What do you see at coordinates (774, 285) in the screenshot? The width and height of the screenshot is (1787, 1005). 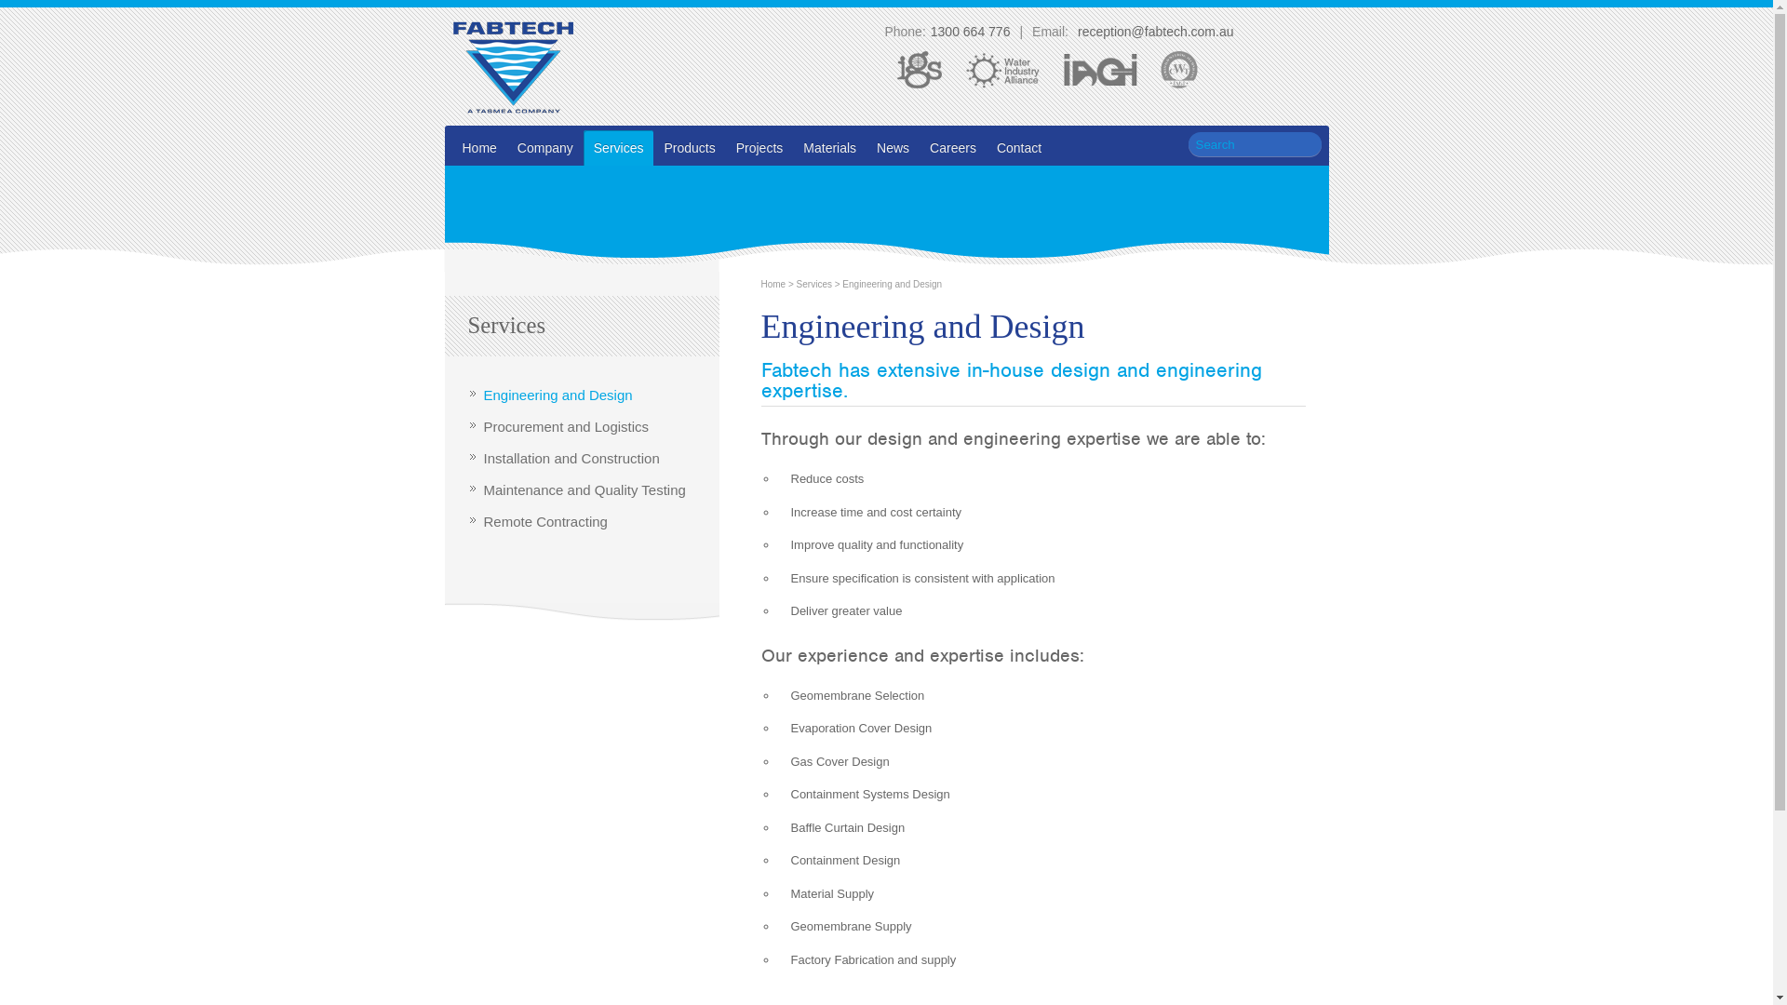 I see `Home` at bounding box center [774, 285].